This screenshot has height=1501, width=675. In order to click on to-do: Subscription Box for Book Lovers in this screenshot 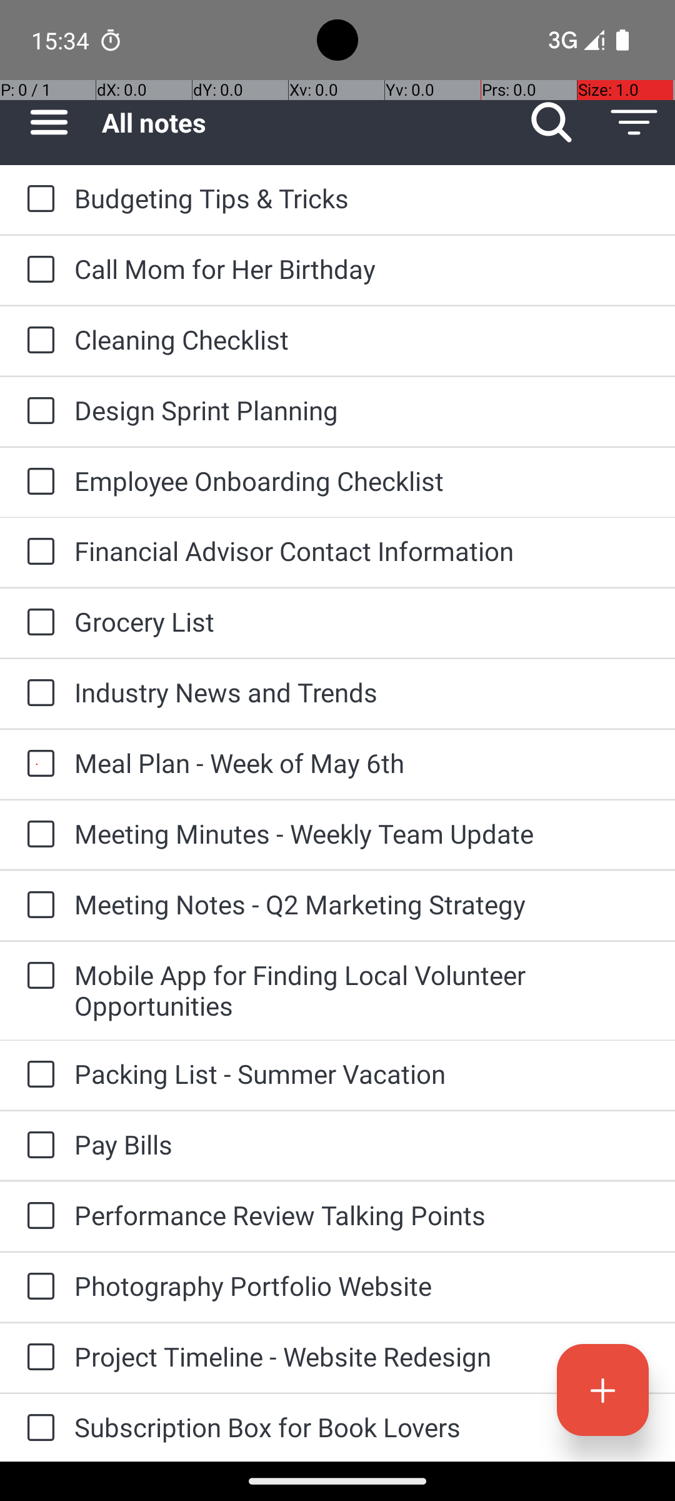, I will do `click(37, 1428)`.